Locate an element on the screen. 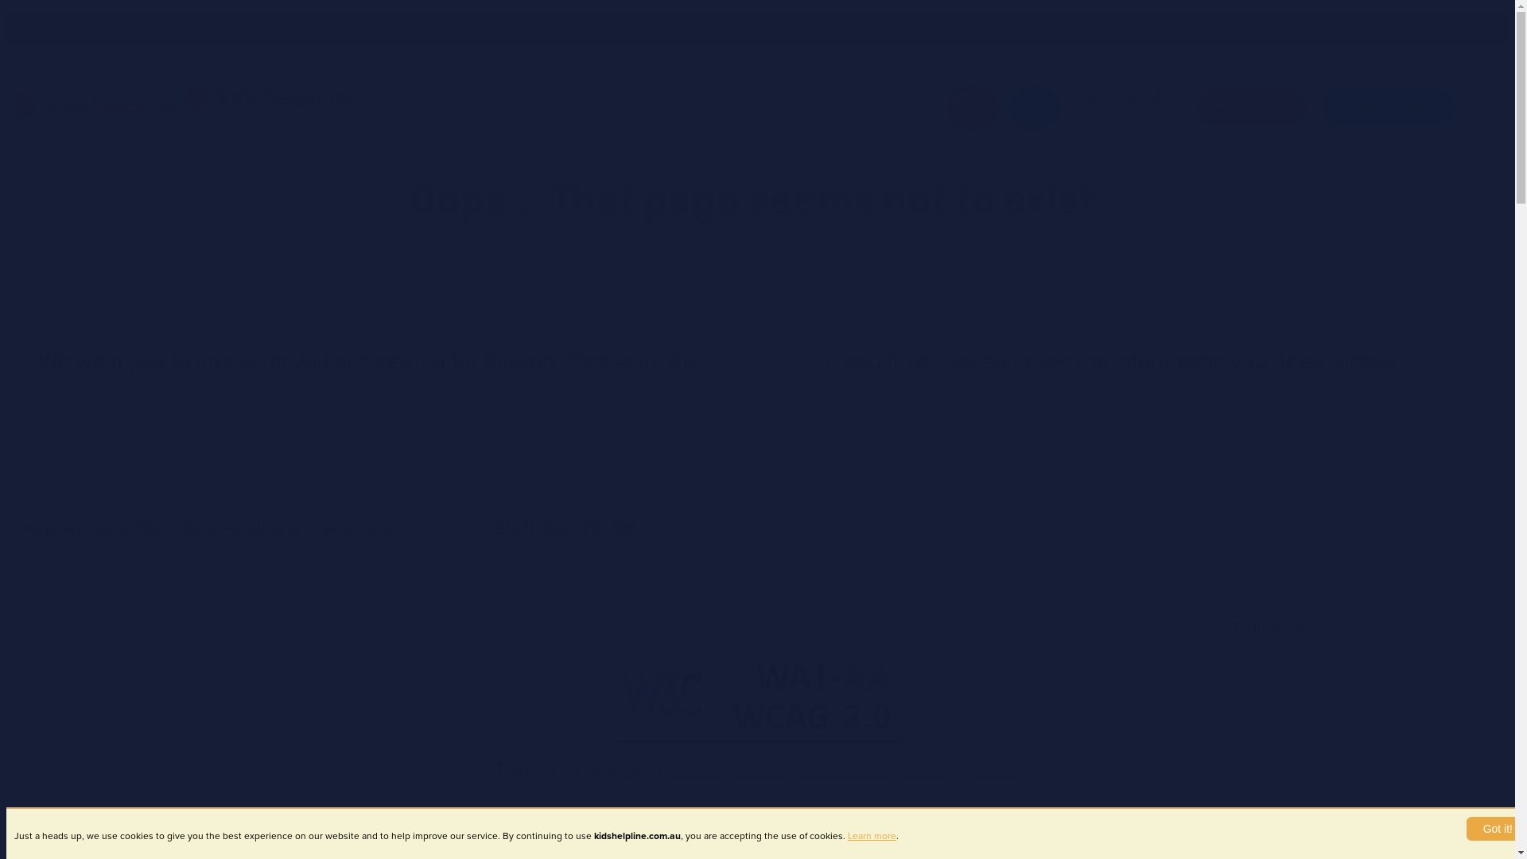 This screenshot has width=1527, height=859. Toggle navigation is located at coordinates (1115, 93).